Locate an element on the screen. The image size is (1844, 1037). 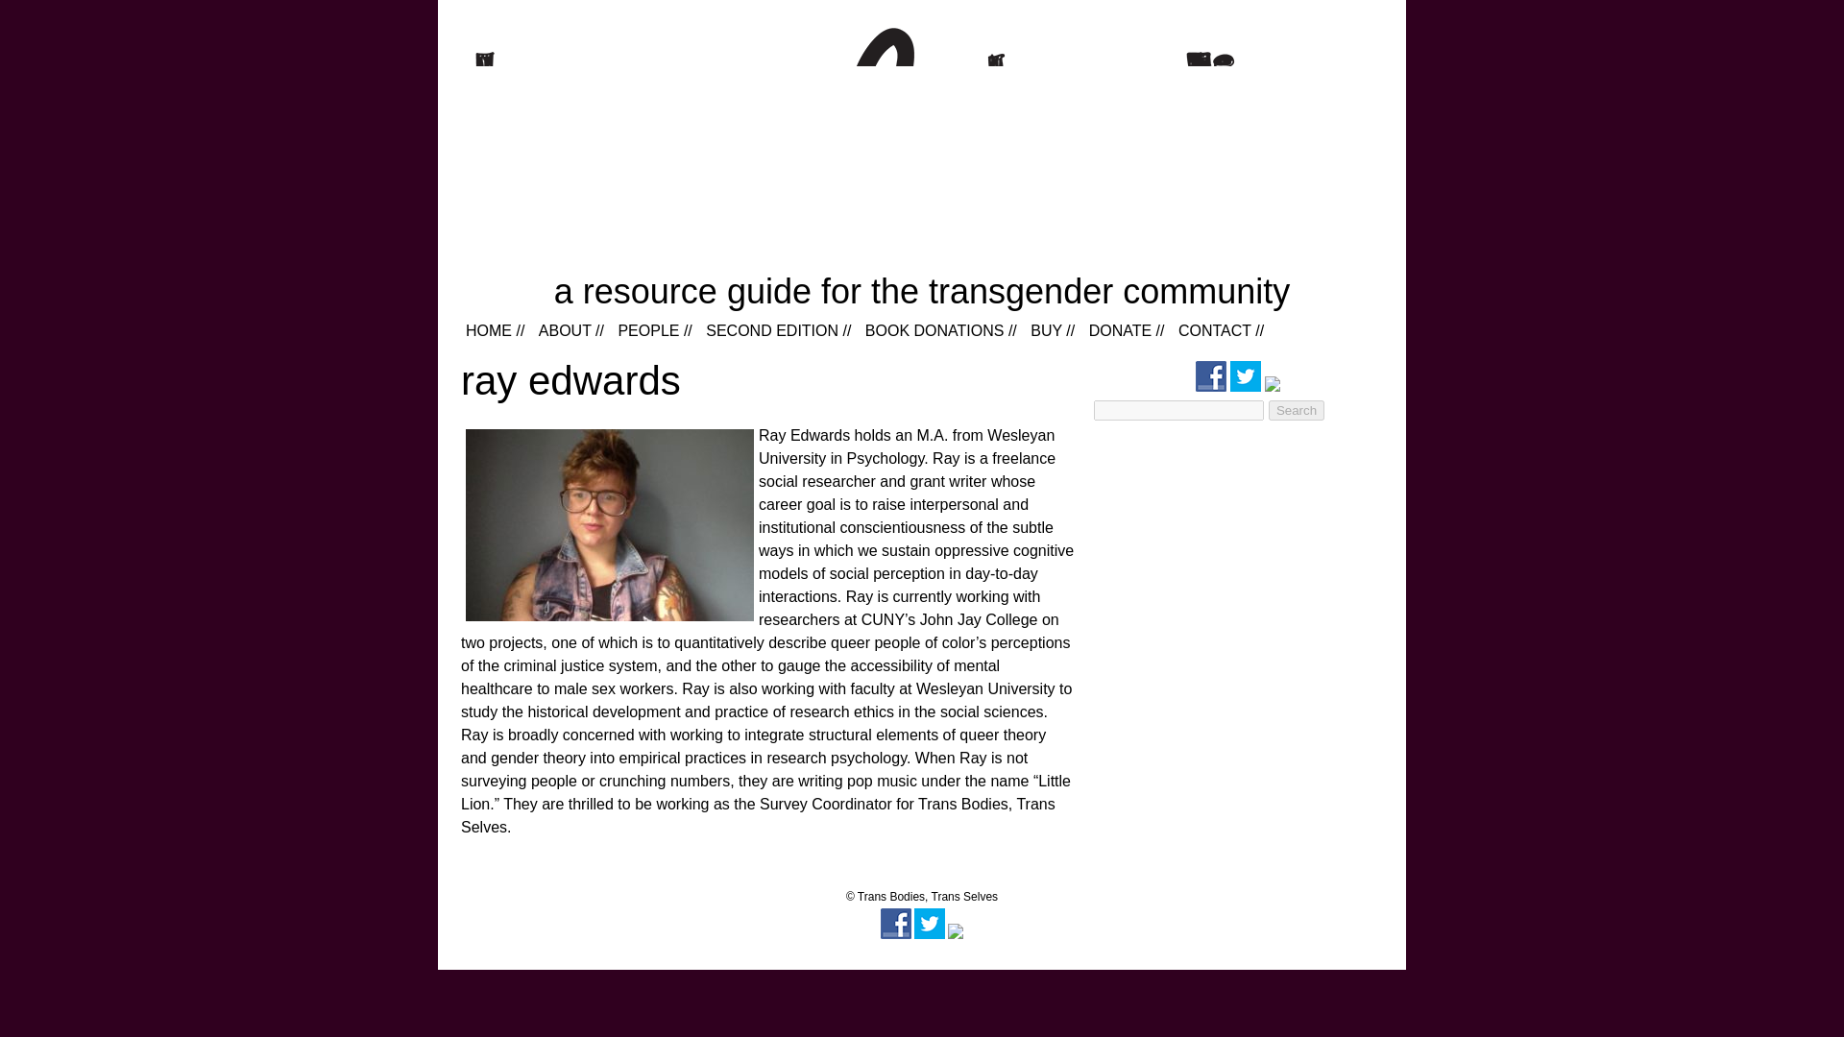
Permanent Link to Ray Edwards is located at coordinates (570, 380).